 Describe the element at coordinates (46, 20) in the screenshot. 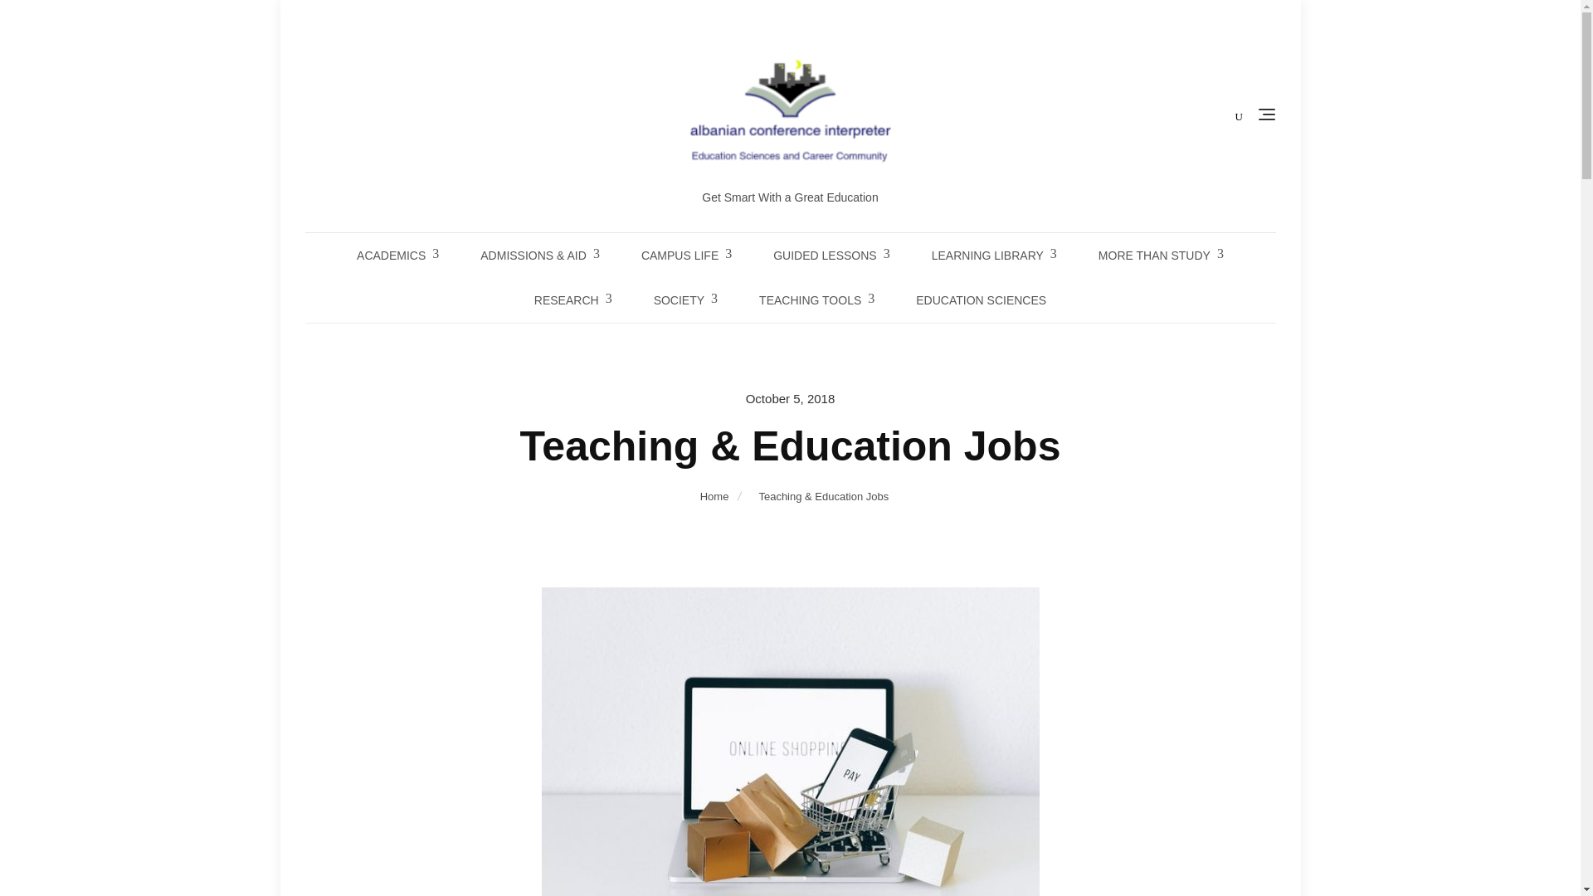

I see `Search` at that location.